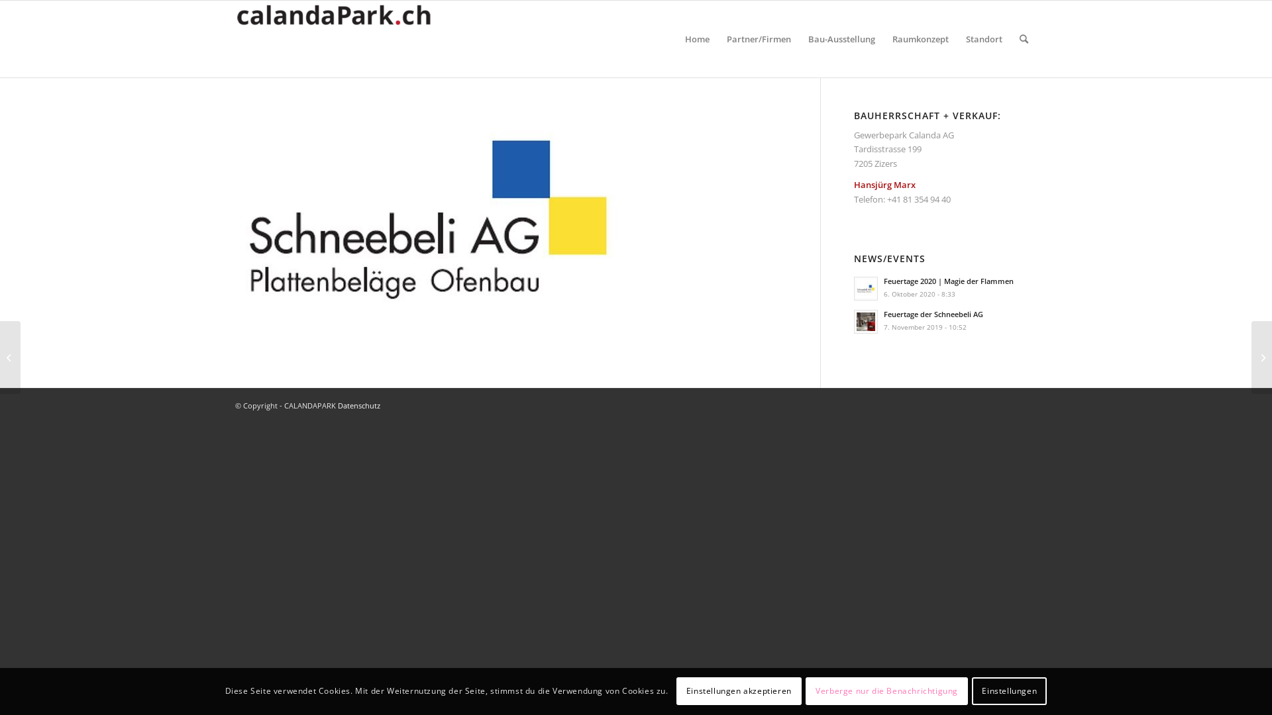 The image size is (1272, 715). I want to click on Bau-Ausstellung, so click(841, 39).